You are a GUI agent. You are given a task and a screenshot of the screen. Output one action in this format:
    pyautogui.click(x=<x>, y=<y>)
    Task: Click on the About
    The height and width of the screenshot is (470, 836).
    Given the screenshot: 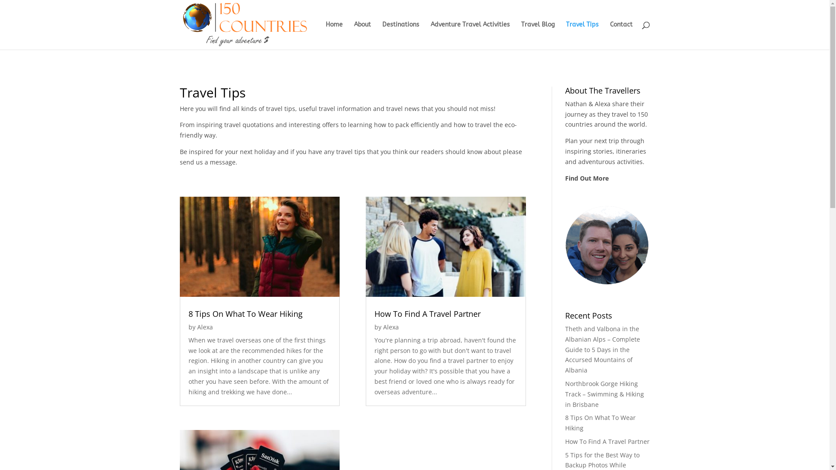 What is the action you would take?
    pyautogui.click(x=362, y=36)
    